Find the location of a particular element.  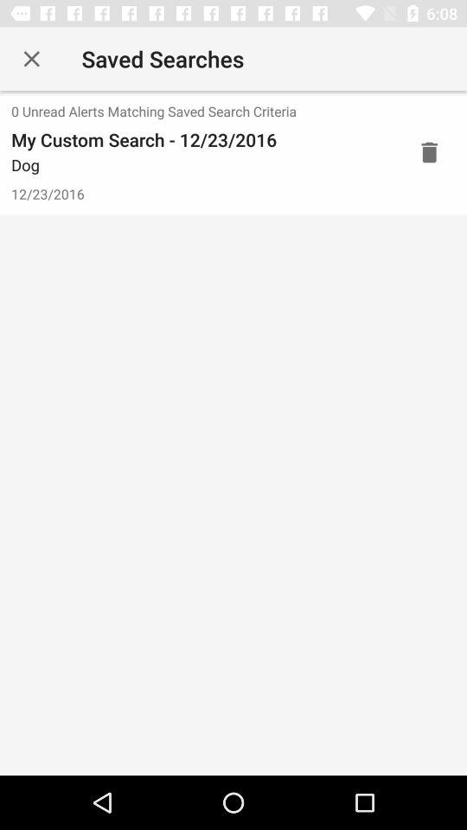

delete is located at coordinates (429, 152).